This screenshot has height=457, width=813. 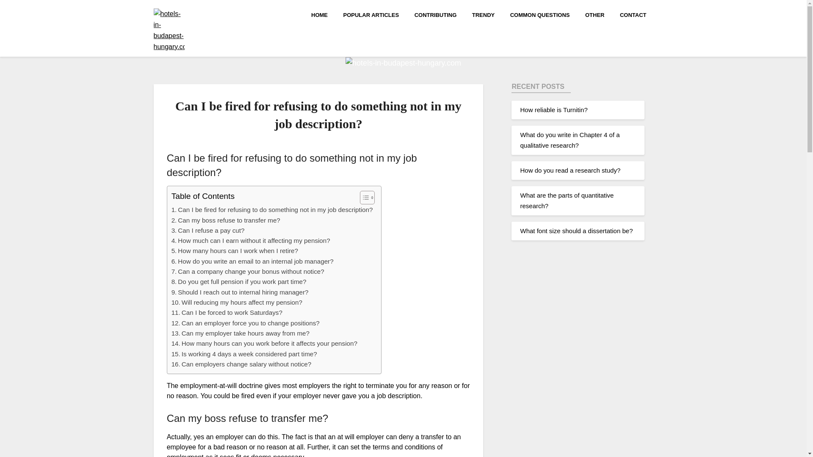 I want to click on Can employers change salary without notice?, so click(x=241, y=364).